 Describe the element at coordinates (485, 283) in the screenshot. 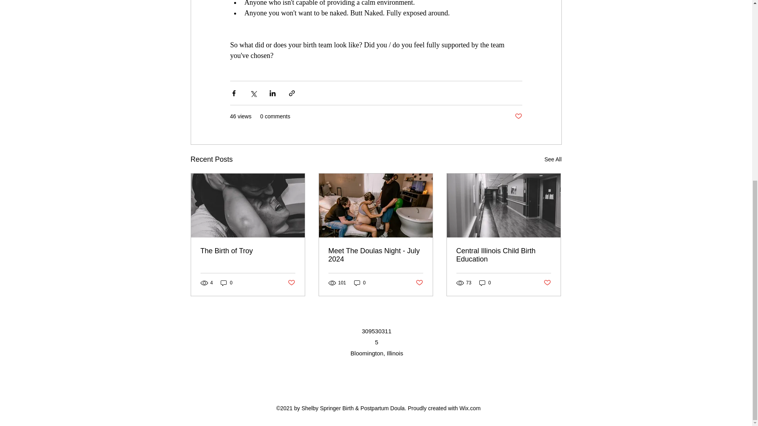

I see `0` at that location.